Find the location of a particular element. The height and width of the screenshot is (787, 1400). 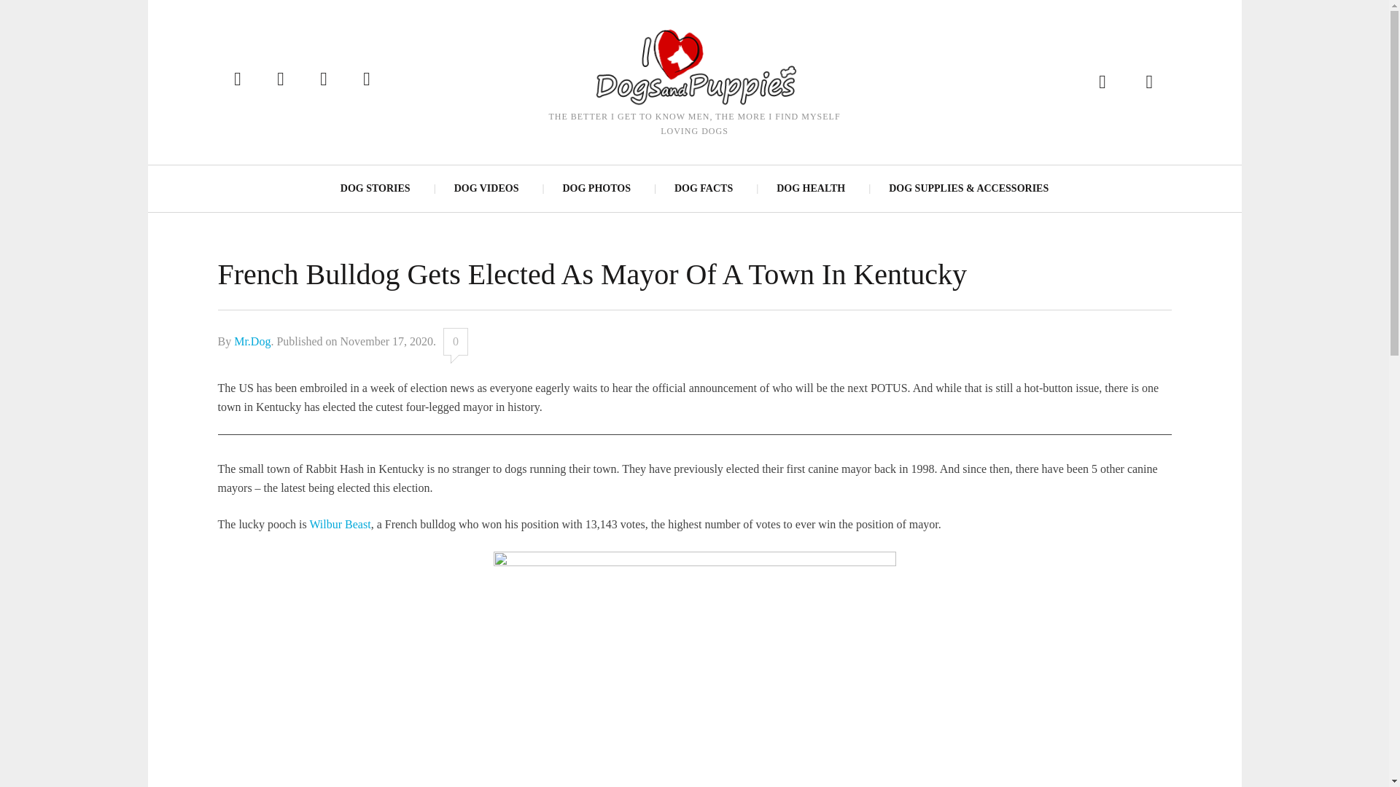

DOG STORIES is located at coordinates (376, 188).